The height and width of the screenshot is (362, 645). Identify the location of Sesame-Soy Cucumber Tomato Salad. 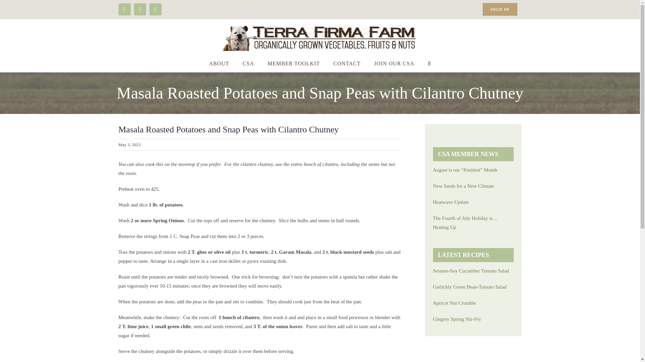
(473, 271).